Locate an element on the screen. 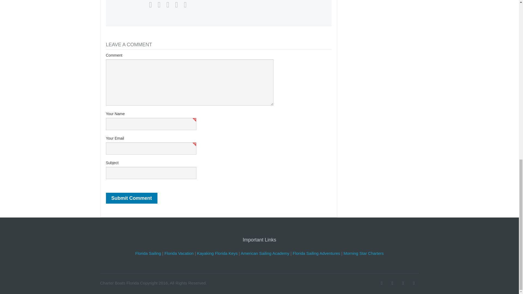 The width and height of the screenshot is (523, 294). Morning Star Charters is located at coordinates (364, 253).